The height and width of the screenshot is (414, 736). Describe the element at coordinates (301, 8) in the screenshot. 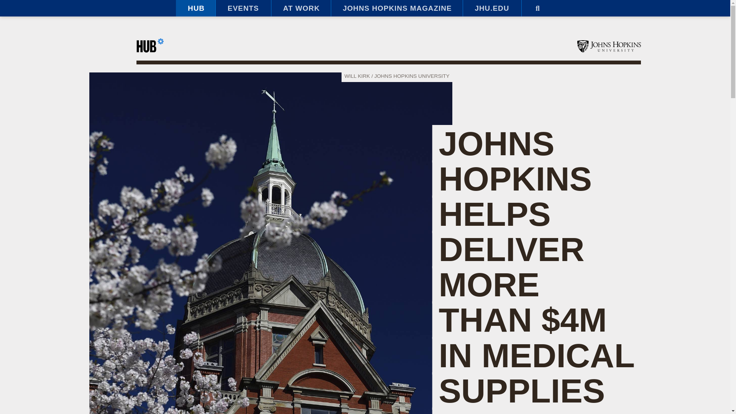

I see `AT WORK` at that location.